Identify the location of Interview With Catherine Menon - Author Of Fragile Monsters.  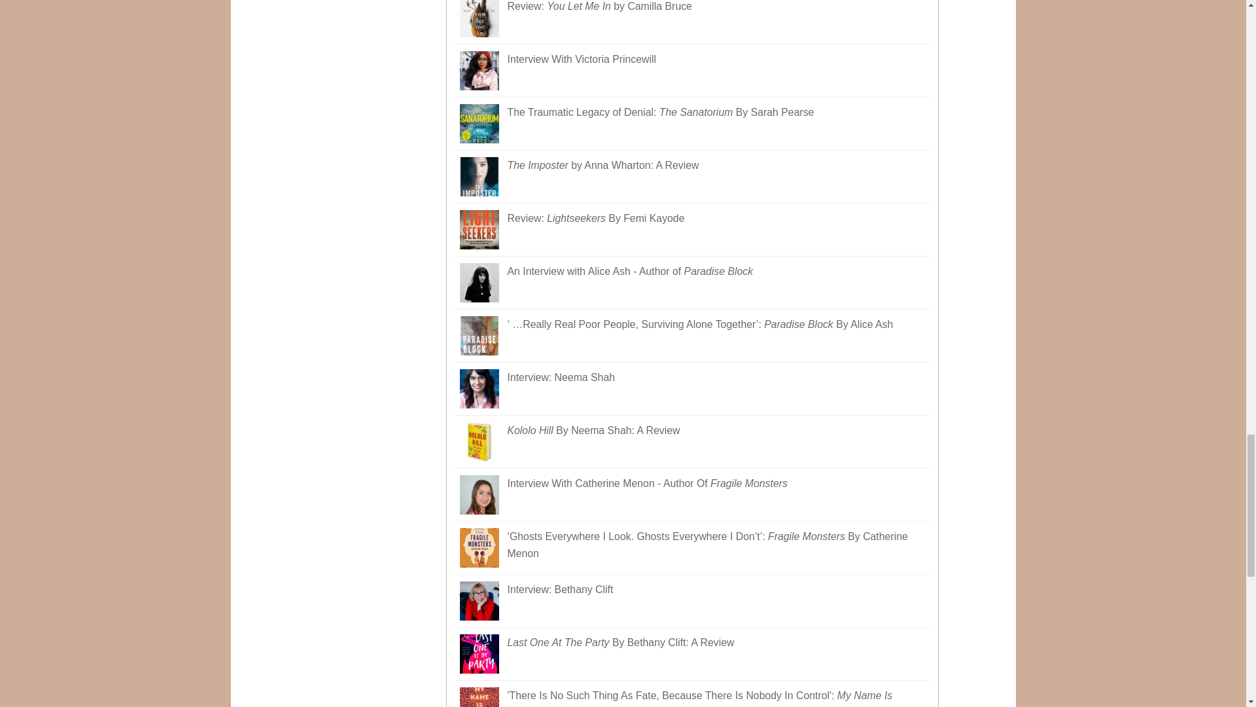
(692, 495).